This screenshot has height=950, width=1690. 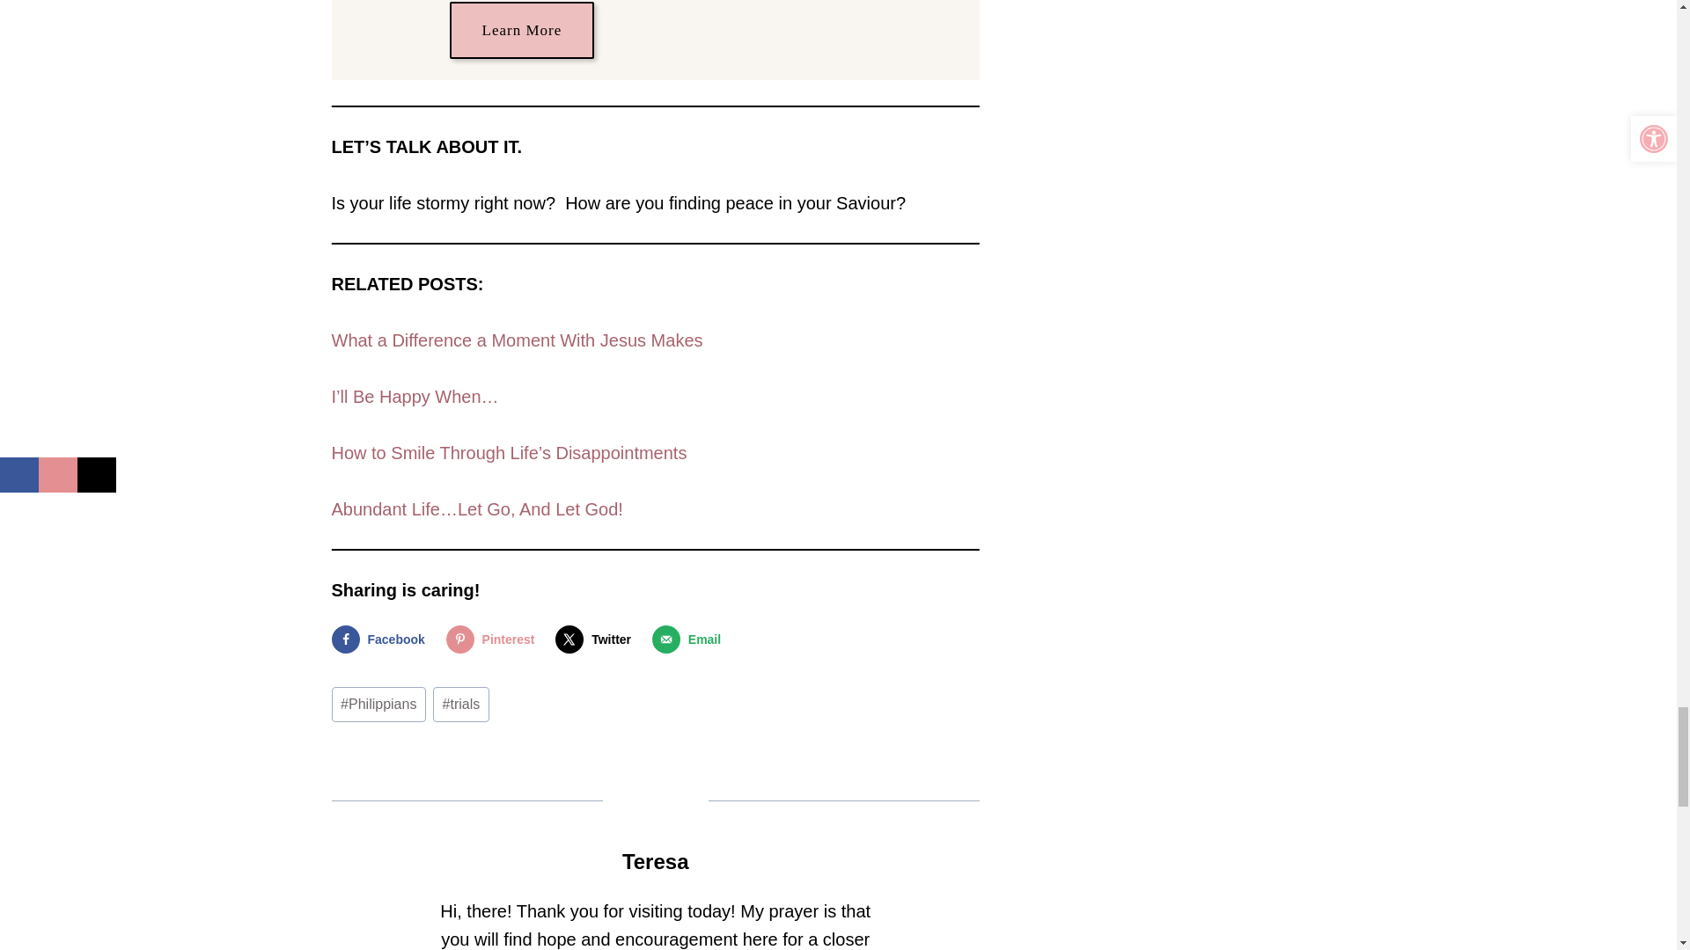 I want to click on Send over email, so click(x=690, y=639).